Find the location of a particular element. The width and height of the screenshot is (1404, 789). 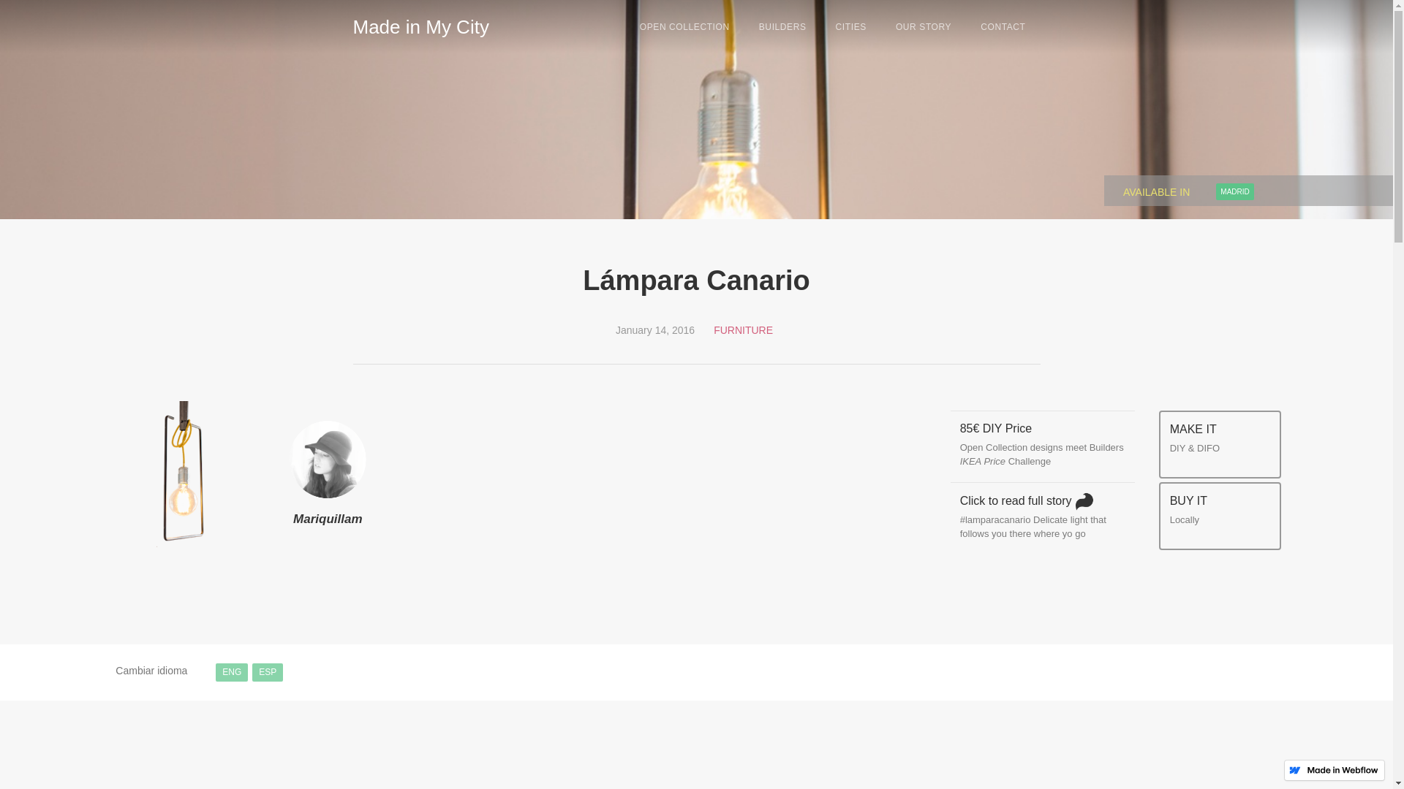

FURNITURE is located at coordinates (743, 330).